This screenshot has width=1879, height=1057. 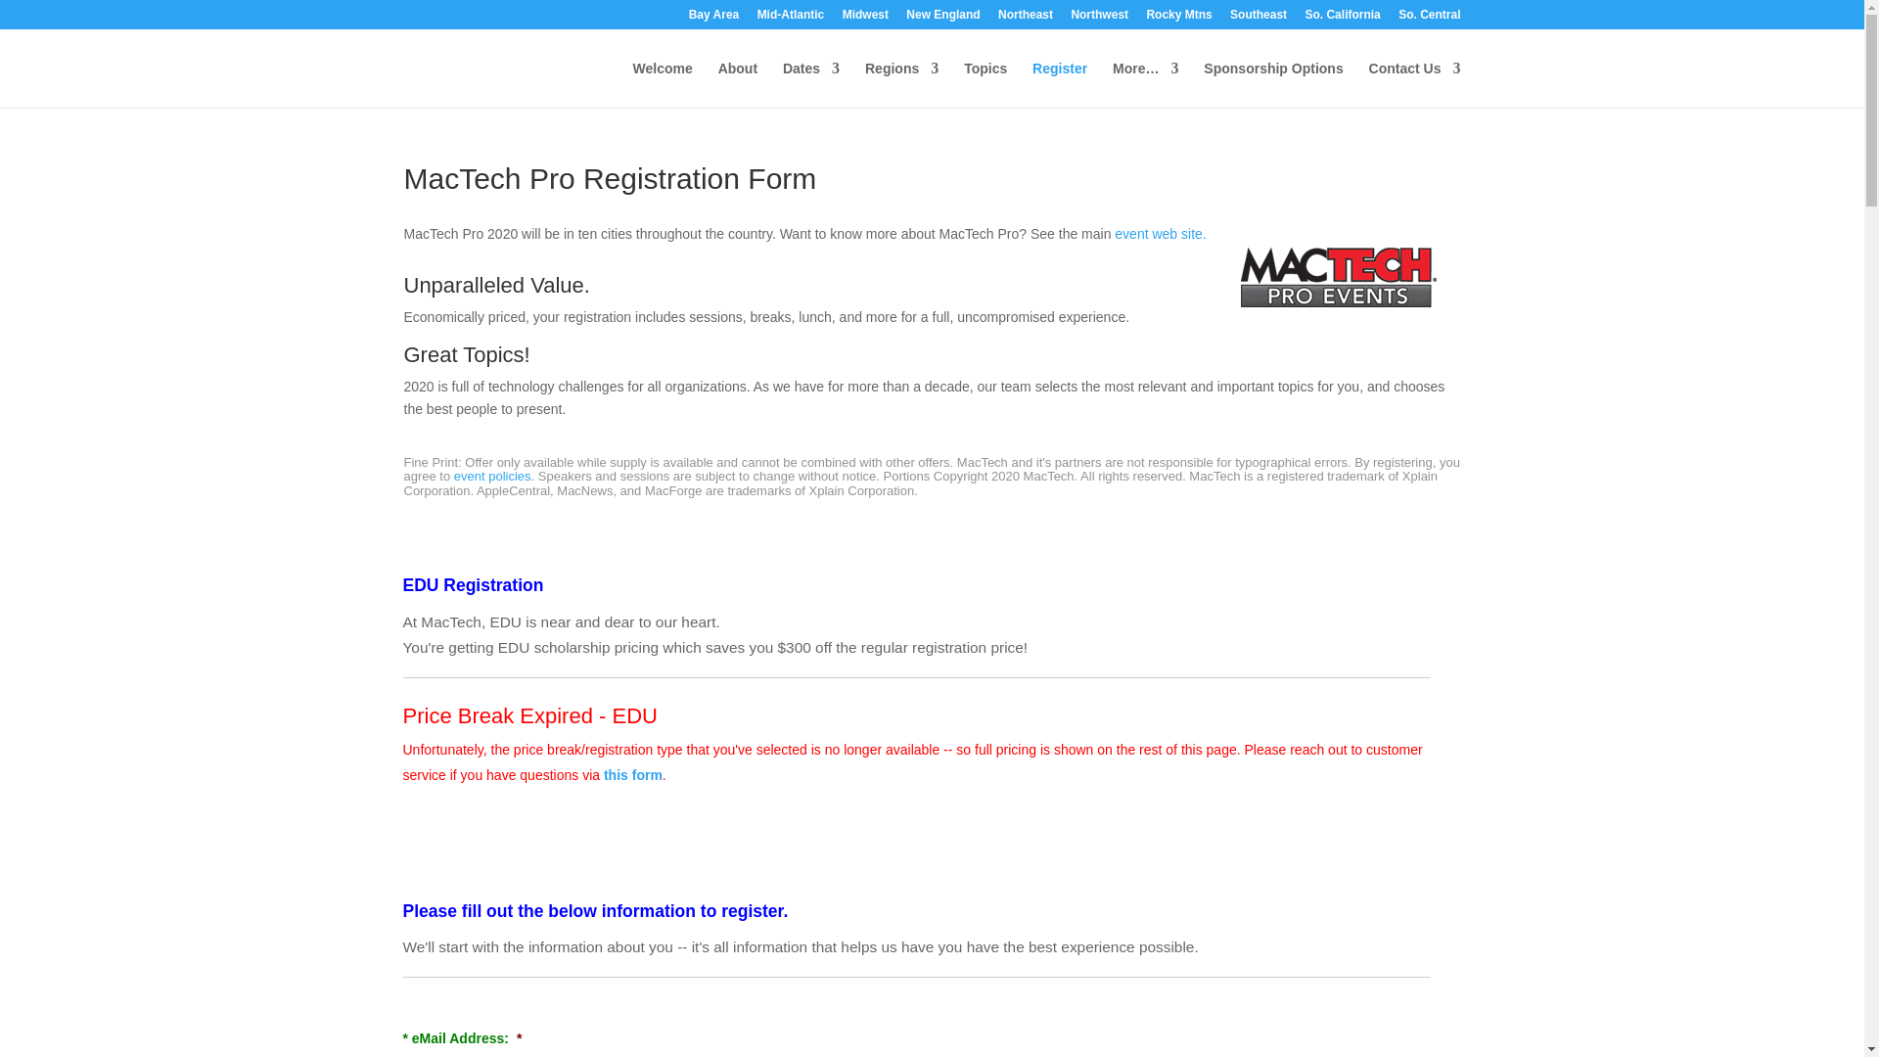 What do you see at coordinates (737, 84) in the screenshot?
I see `About` at bounding box center [737, 84].